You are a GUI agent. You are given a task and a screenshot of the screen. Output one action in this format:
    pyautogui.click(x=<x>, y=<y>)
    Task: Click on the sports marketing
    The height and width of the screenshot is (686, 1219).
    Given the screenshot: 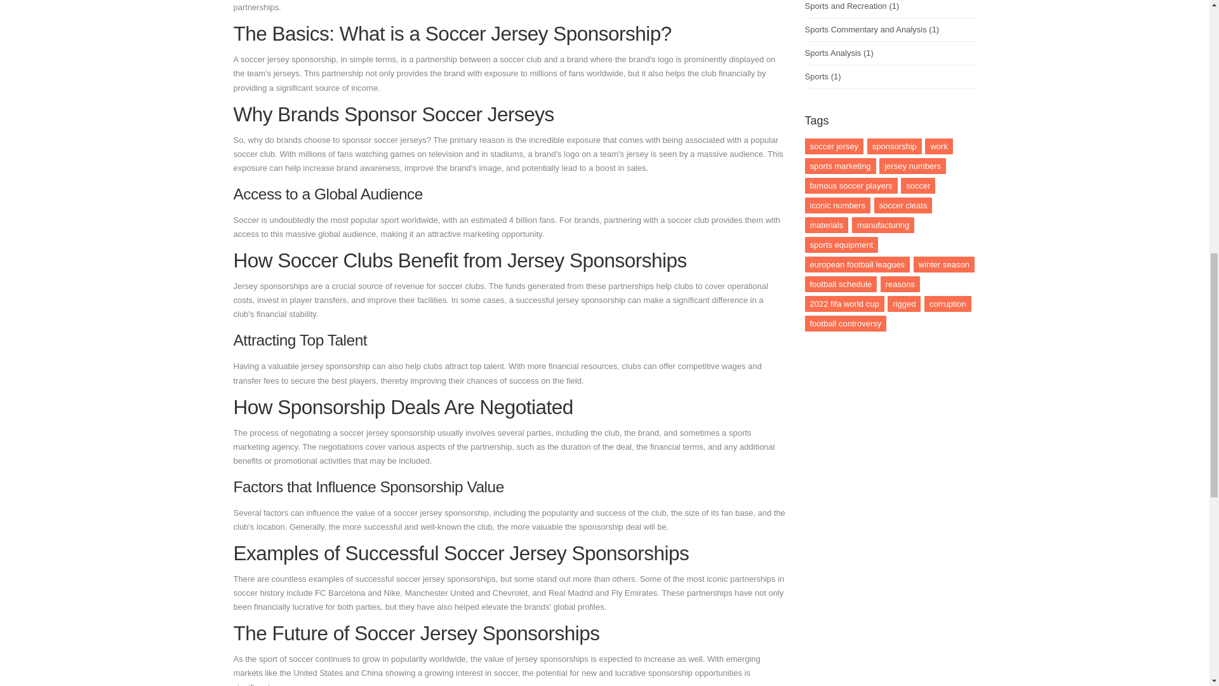 What is the action you would take?
    pyautogui.click(x=841, y=166)
    